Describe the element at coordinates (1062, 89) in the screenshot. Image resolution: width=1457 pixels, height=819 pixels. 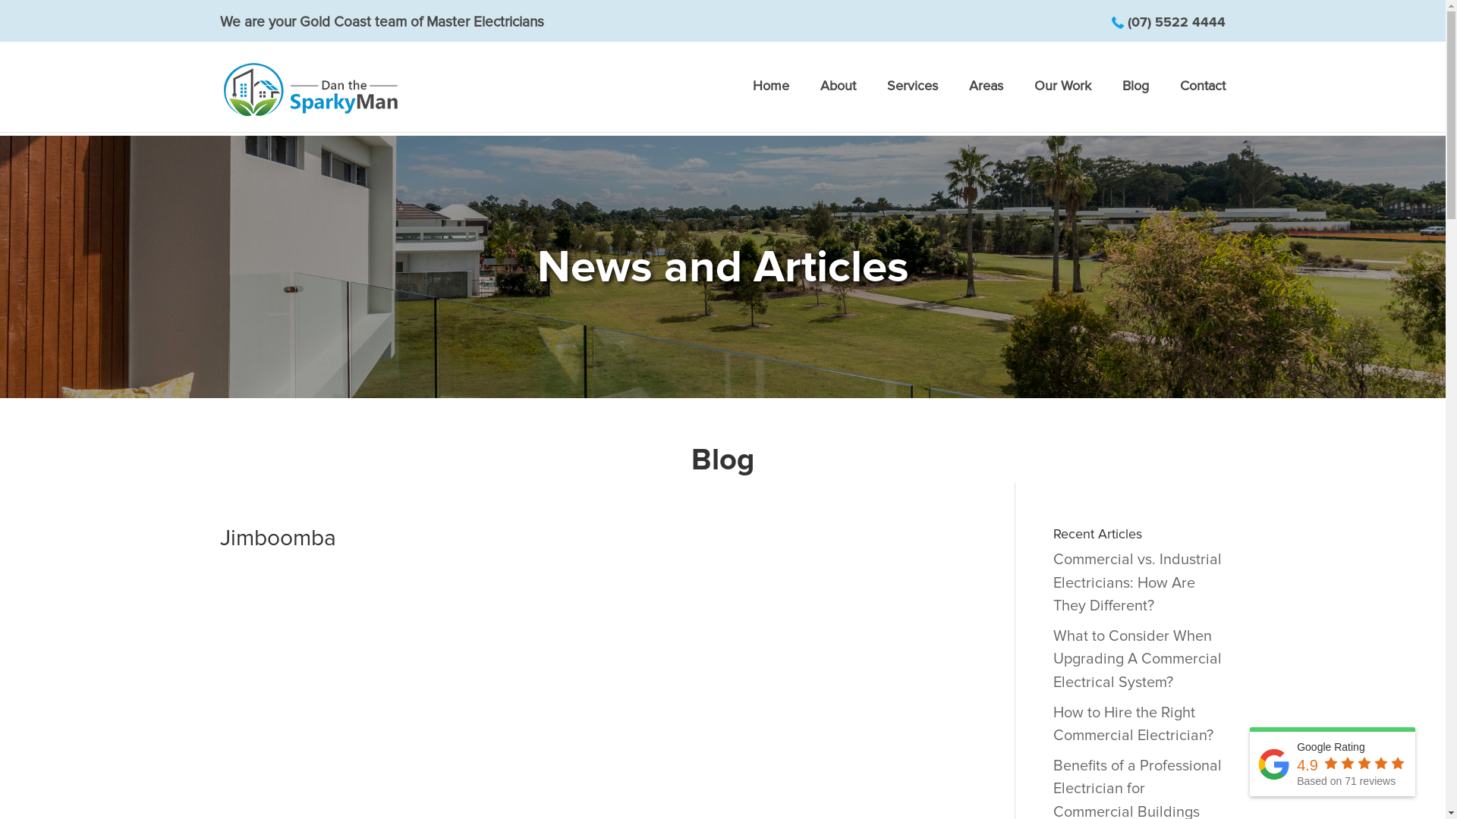
I see `Our Work` at that location.